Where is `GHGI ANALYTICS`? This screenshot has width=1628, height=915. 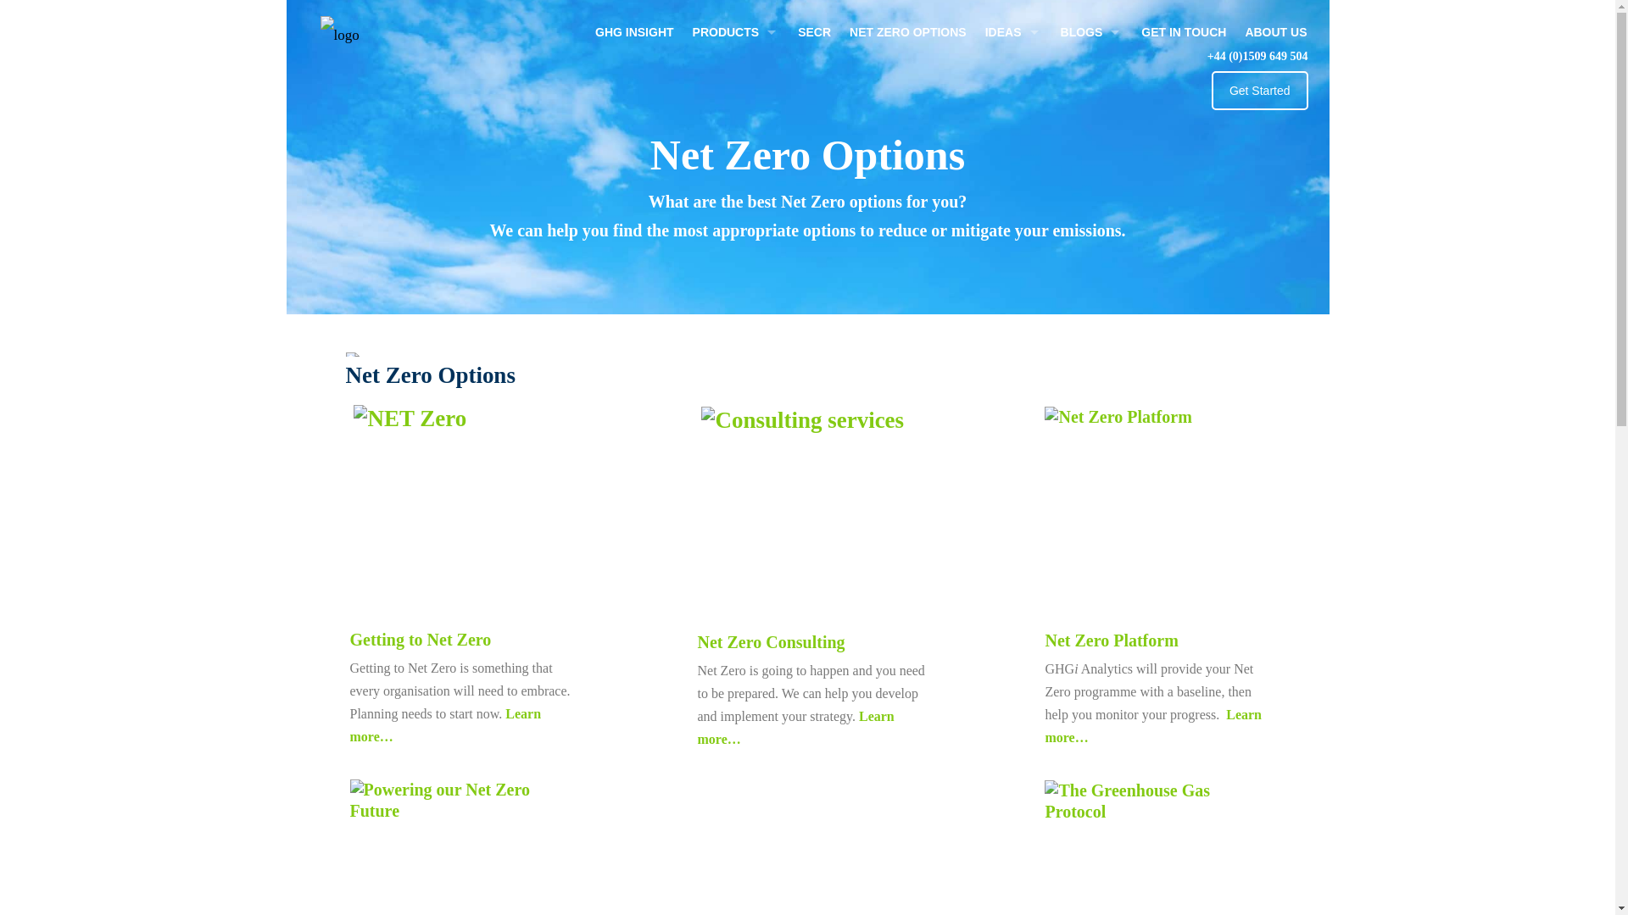
GHGI ANALYTICS is located at coordinates (736, 69).